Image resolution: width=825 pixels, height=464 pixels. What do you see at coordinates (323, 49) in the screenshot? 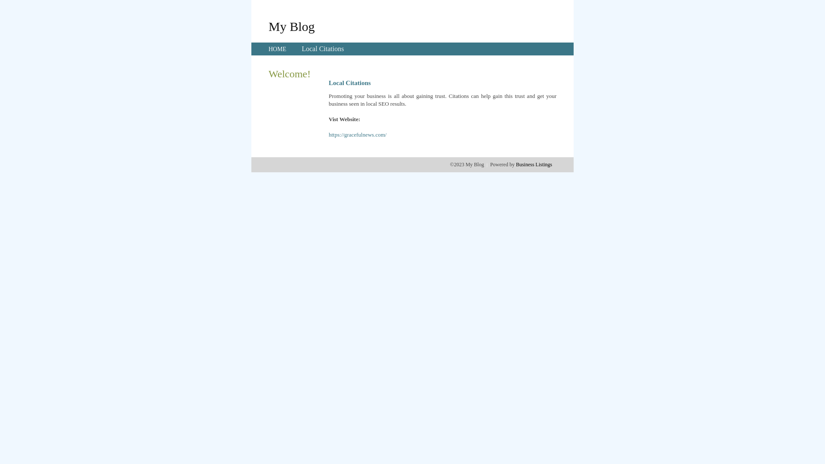
I see `Local Citations` at bounding box center [323, 49].